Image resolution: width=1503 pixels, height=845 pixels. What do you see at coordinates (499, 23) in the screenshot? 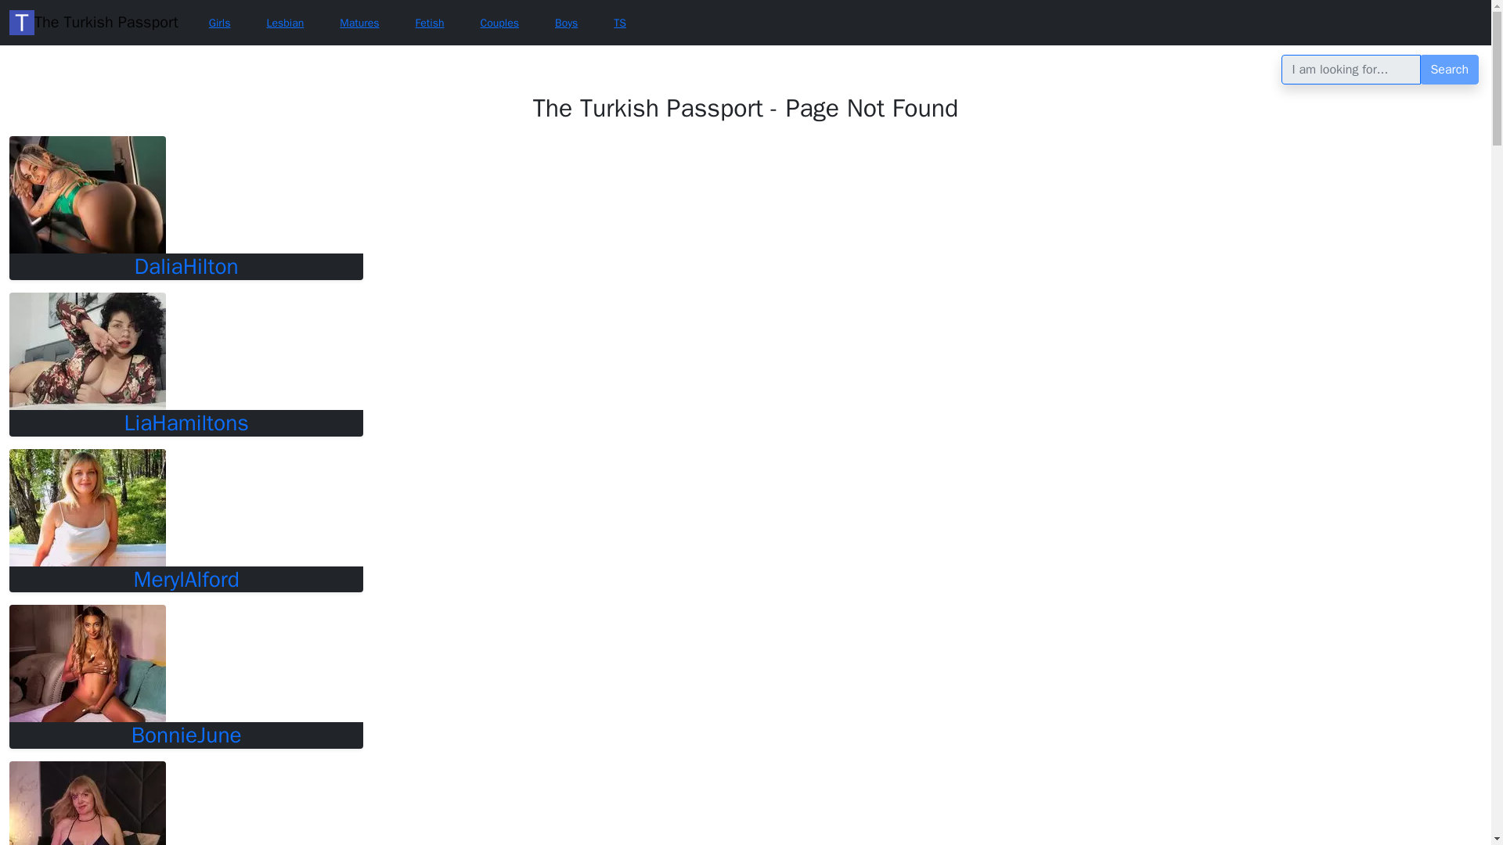
I see `Couples` at bounding box center [499, 23].